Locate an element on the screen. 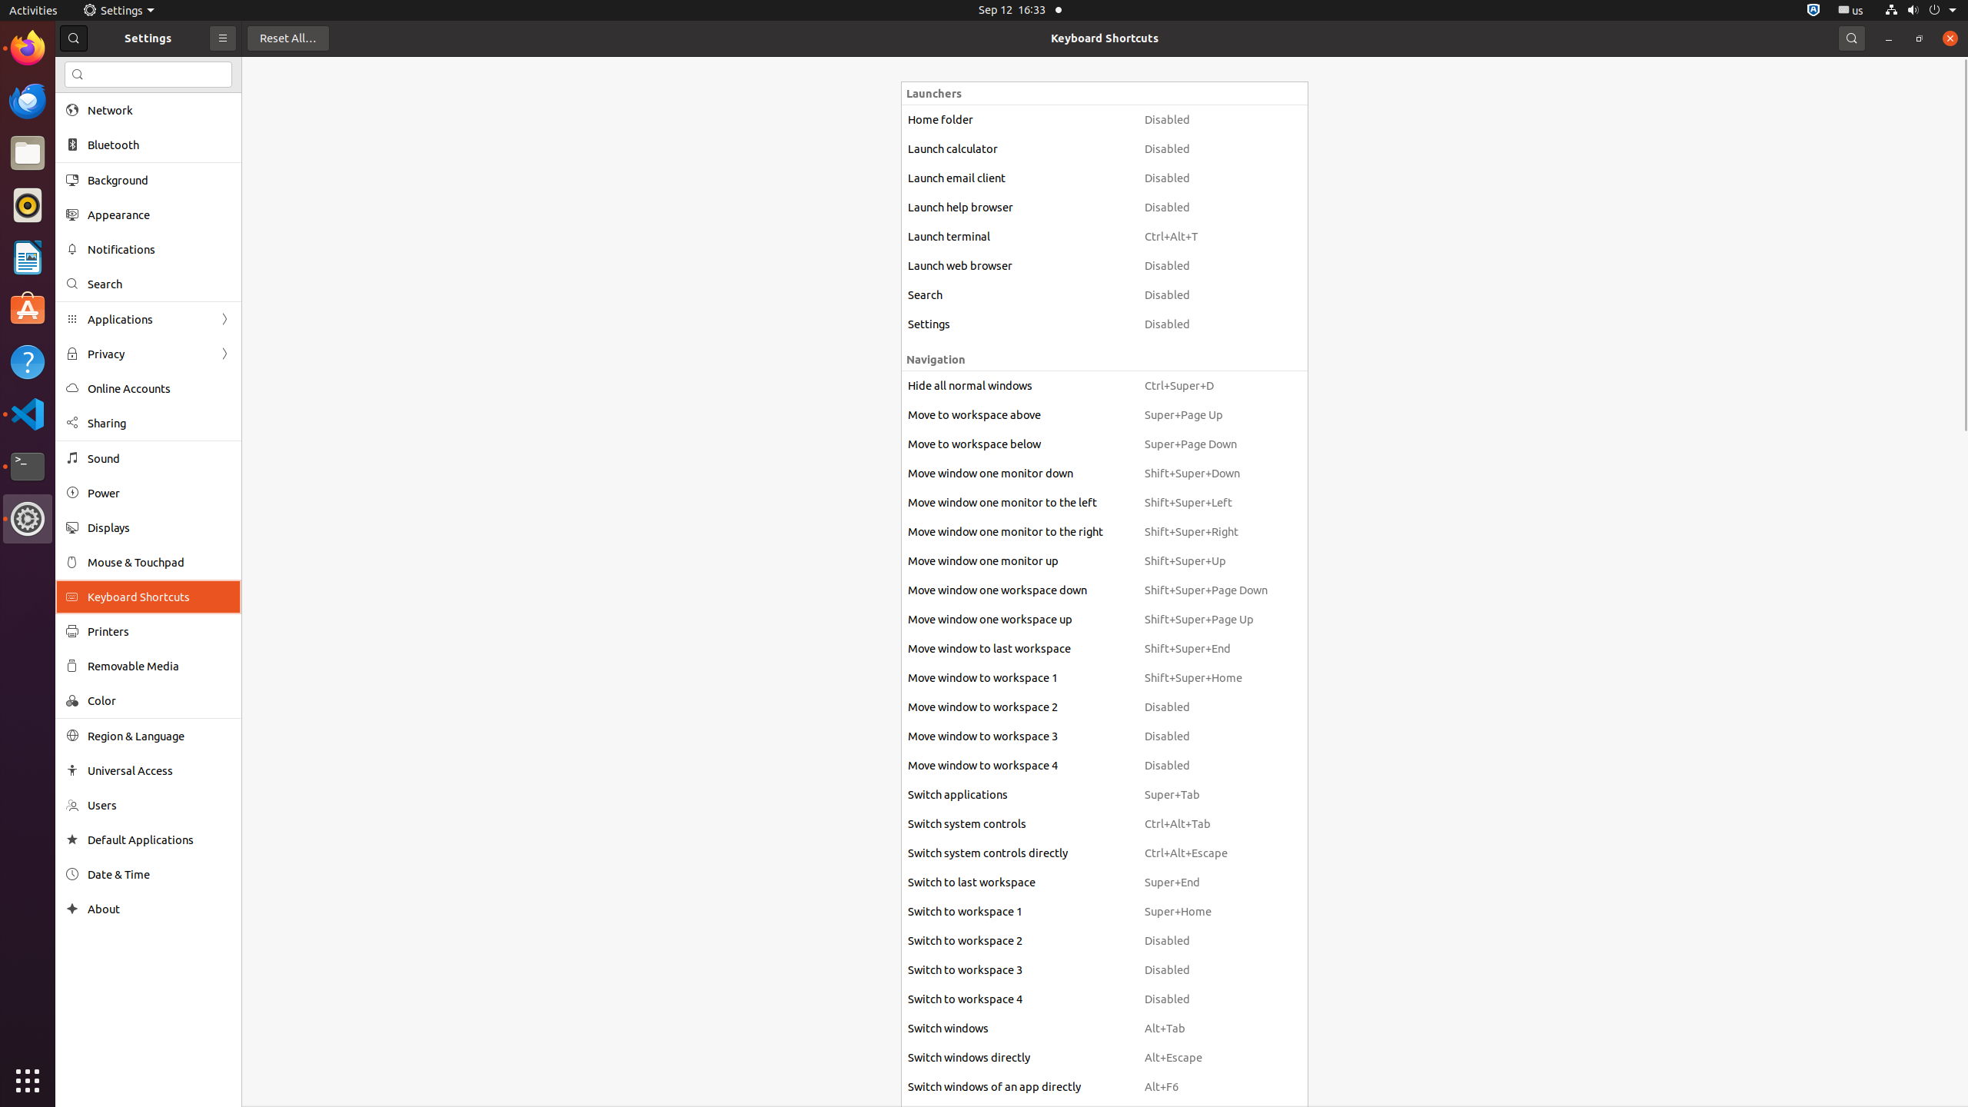 This screenshot has height=1107, width=1968. Default Applications is located at coordinates (159, 839).